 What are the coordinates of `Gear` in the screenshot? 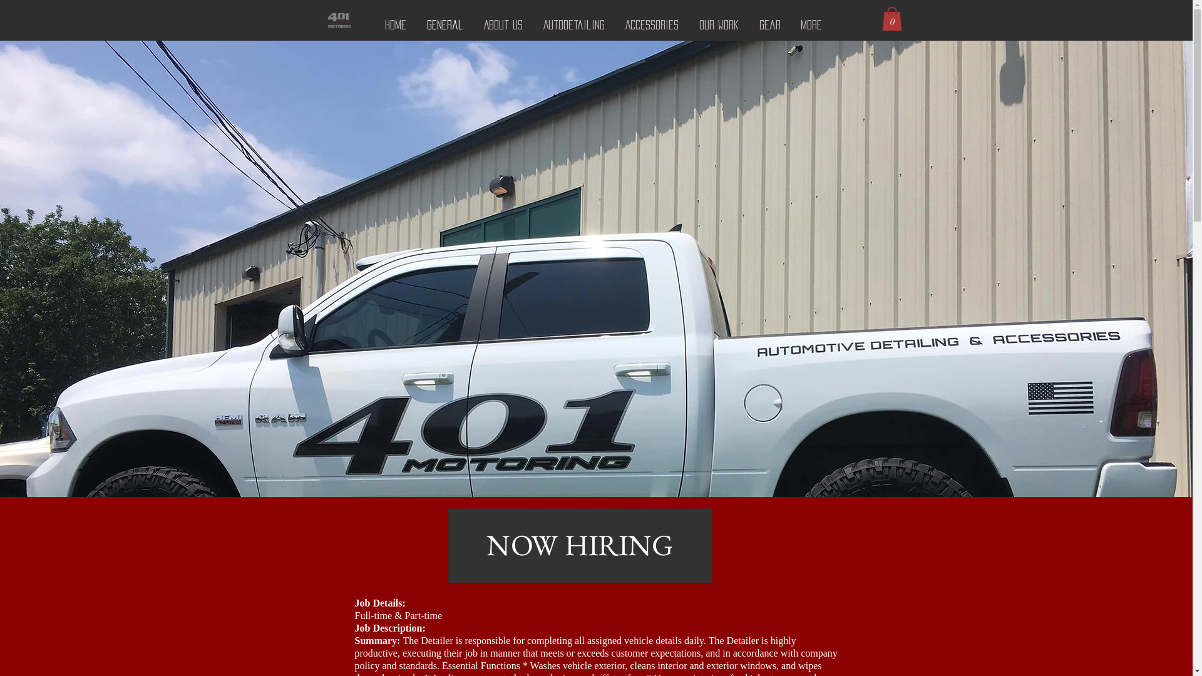 It's located at (769, 25).